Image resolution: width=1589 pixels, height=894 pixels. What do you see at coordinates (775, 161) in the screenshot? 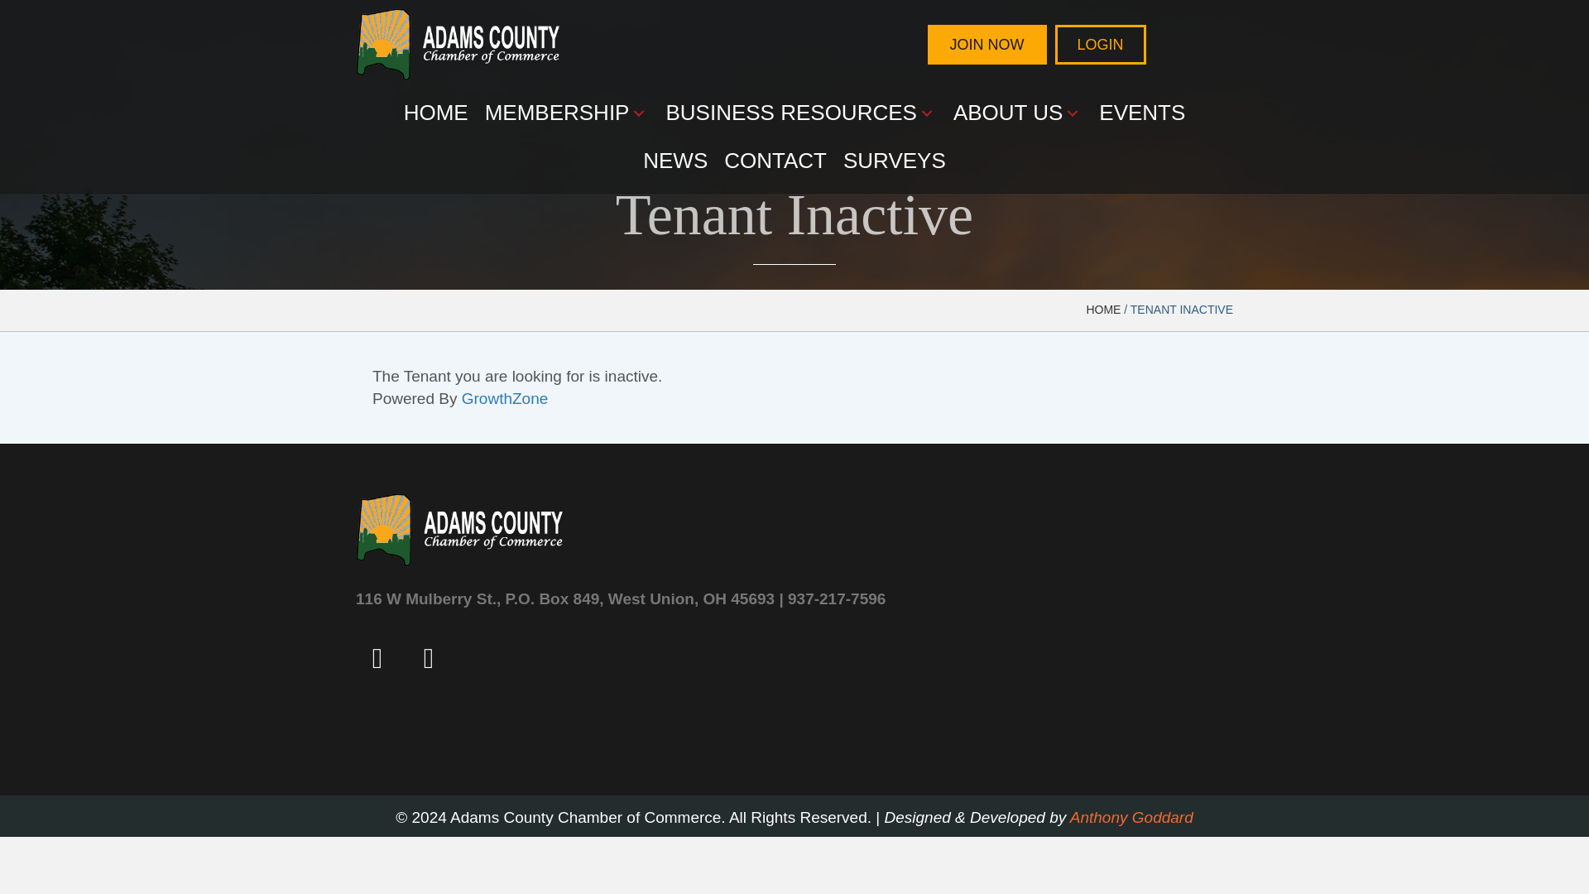
I see `CONTACT` at bounding box center [775, 161].